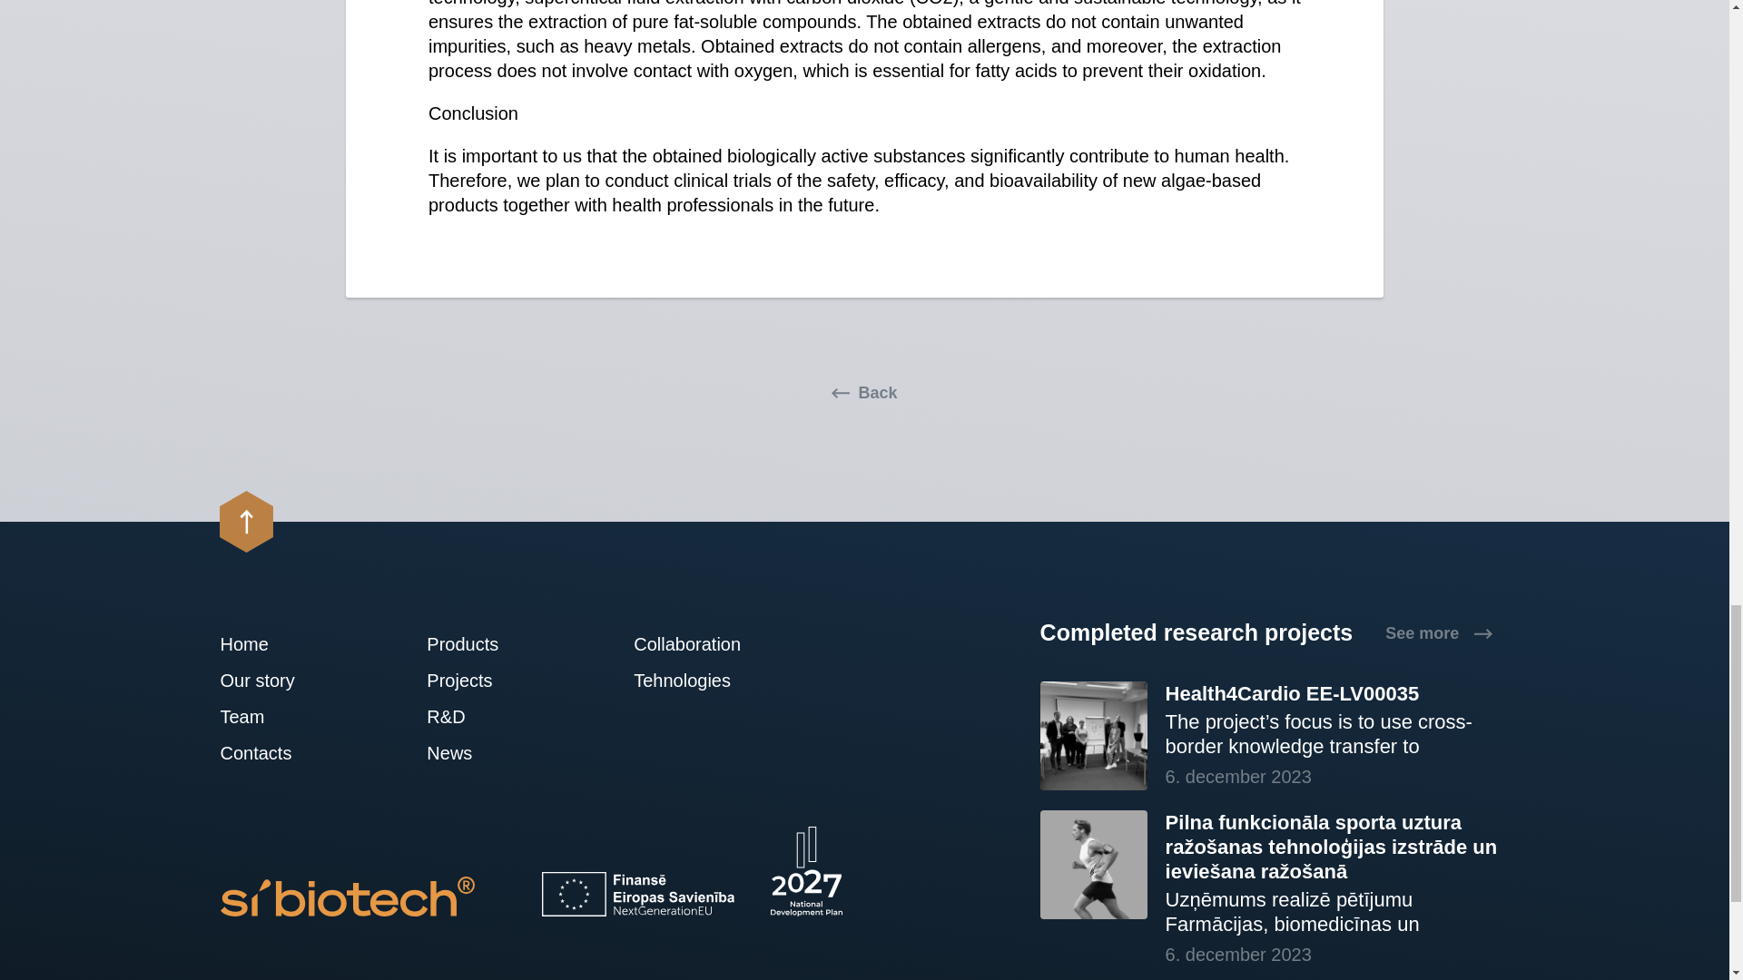 The width and height of the screenshot is (1743, 980). What do you see at coordinates (479, 644) in the screenshot?
I see `Products` at bounding box center [479, 644].